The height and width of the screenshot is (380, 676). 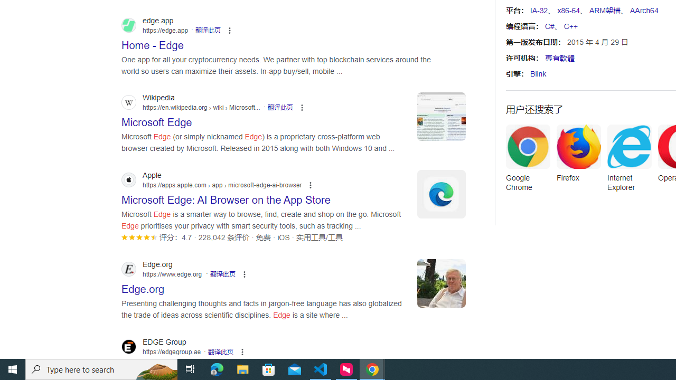 I want to click on Internet Explorer, so click(x=629, y=161).